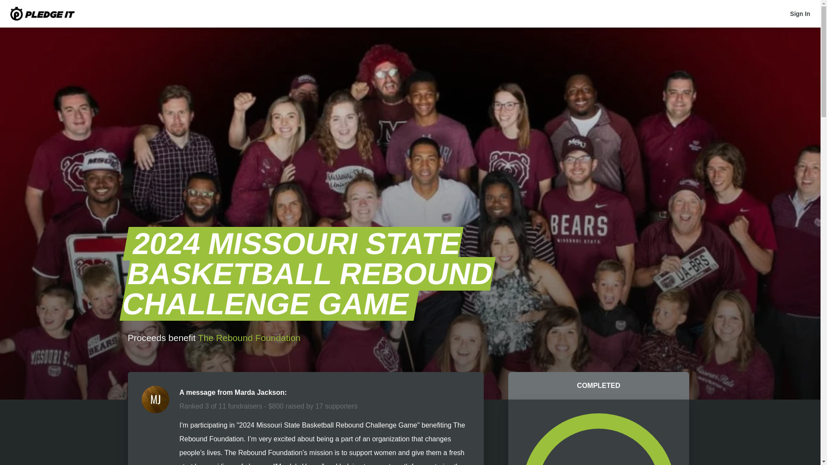 The image size is (827, 465). What do you see at coordinates (800, 14) in the screenshot?
I see `Sign In` at bounding box center [800, 14].